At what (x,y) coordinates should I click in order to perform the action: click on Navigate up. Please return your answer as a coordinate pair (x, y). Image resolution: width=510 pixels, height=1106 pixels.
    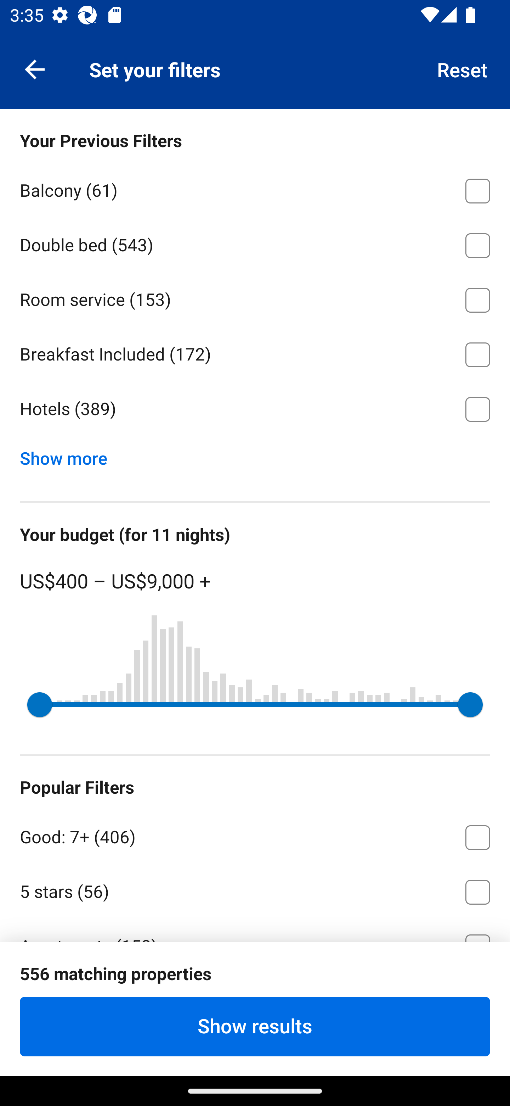
    Looking at the image, I should click on (35, 69).